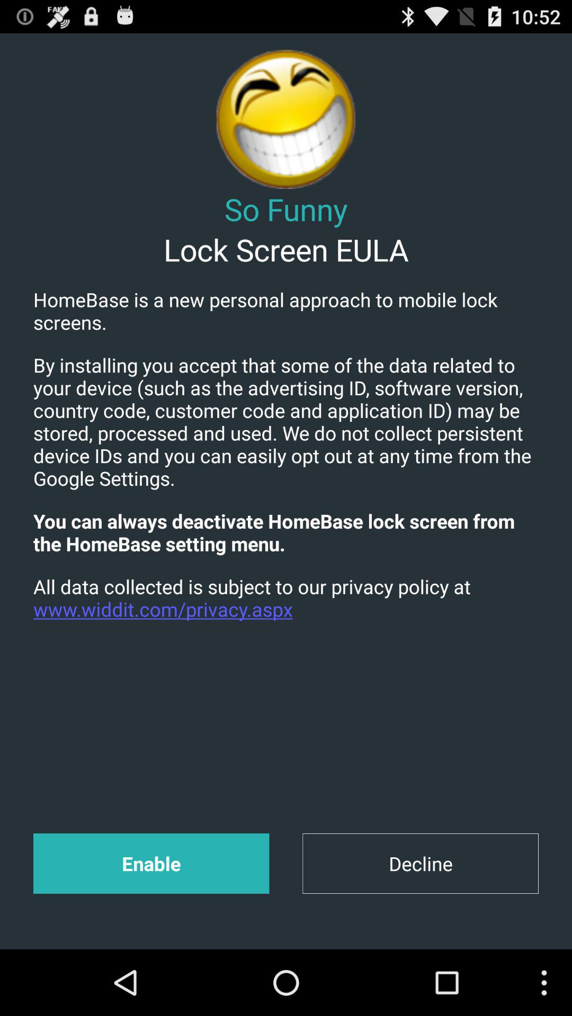 The height and width of the screenshot is (1016, 572). Describe the element at coordinates (286, 421) in the screenshot. I see `launch the app below the homebase is a item` at that location.